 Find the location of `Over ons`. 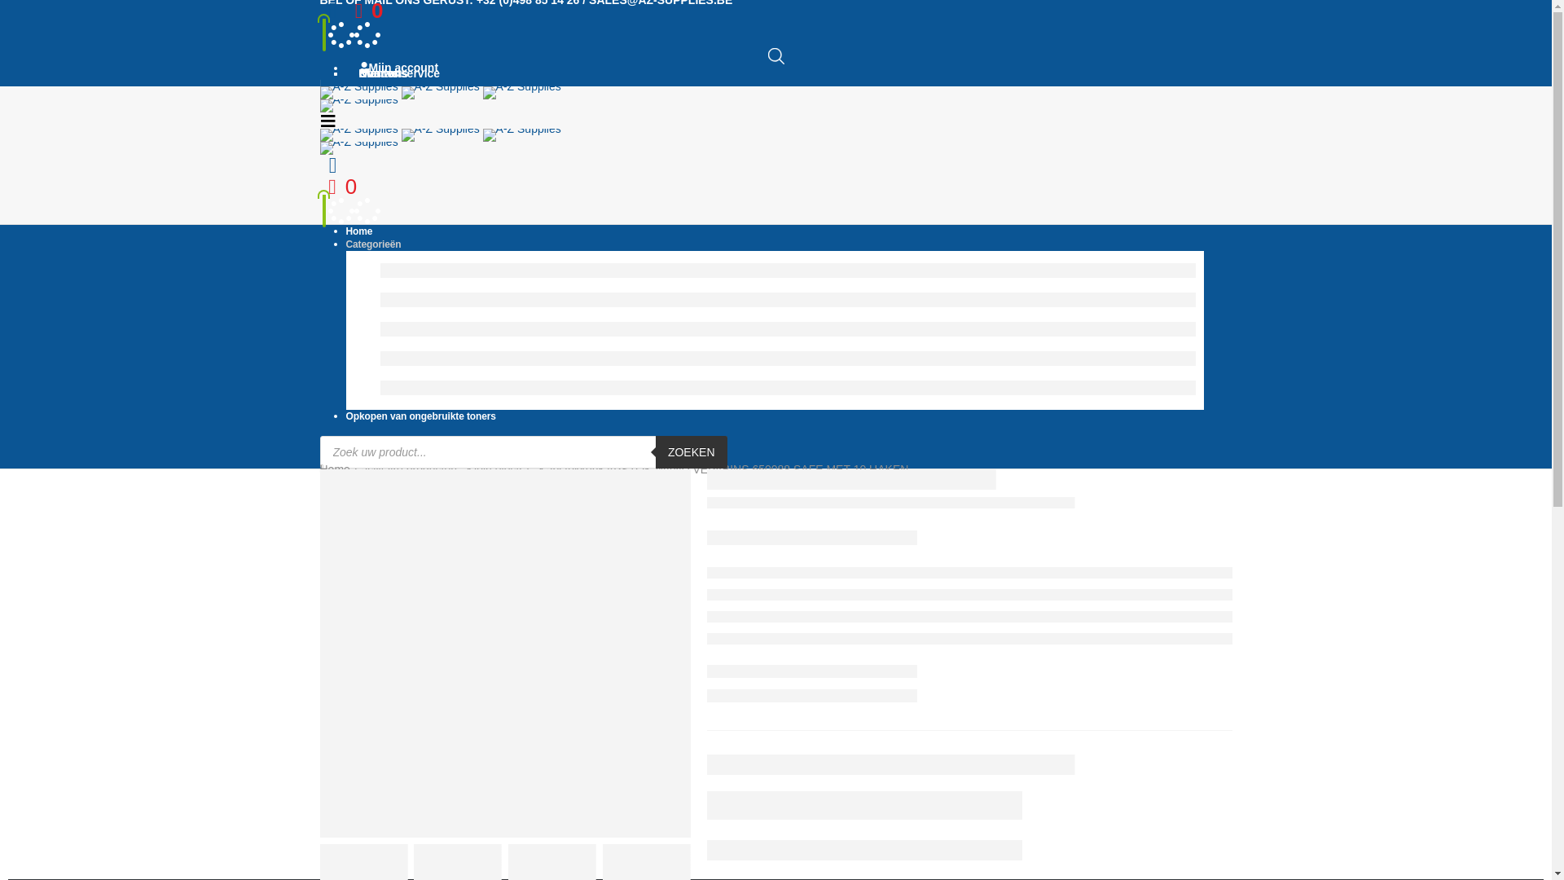

Over ons is located at coordinates (380, 73).